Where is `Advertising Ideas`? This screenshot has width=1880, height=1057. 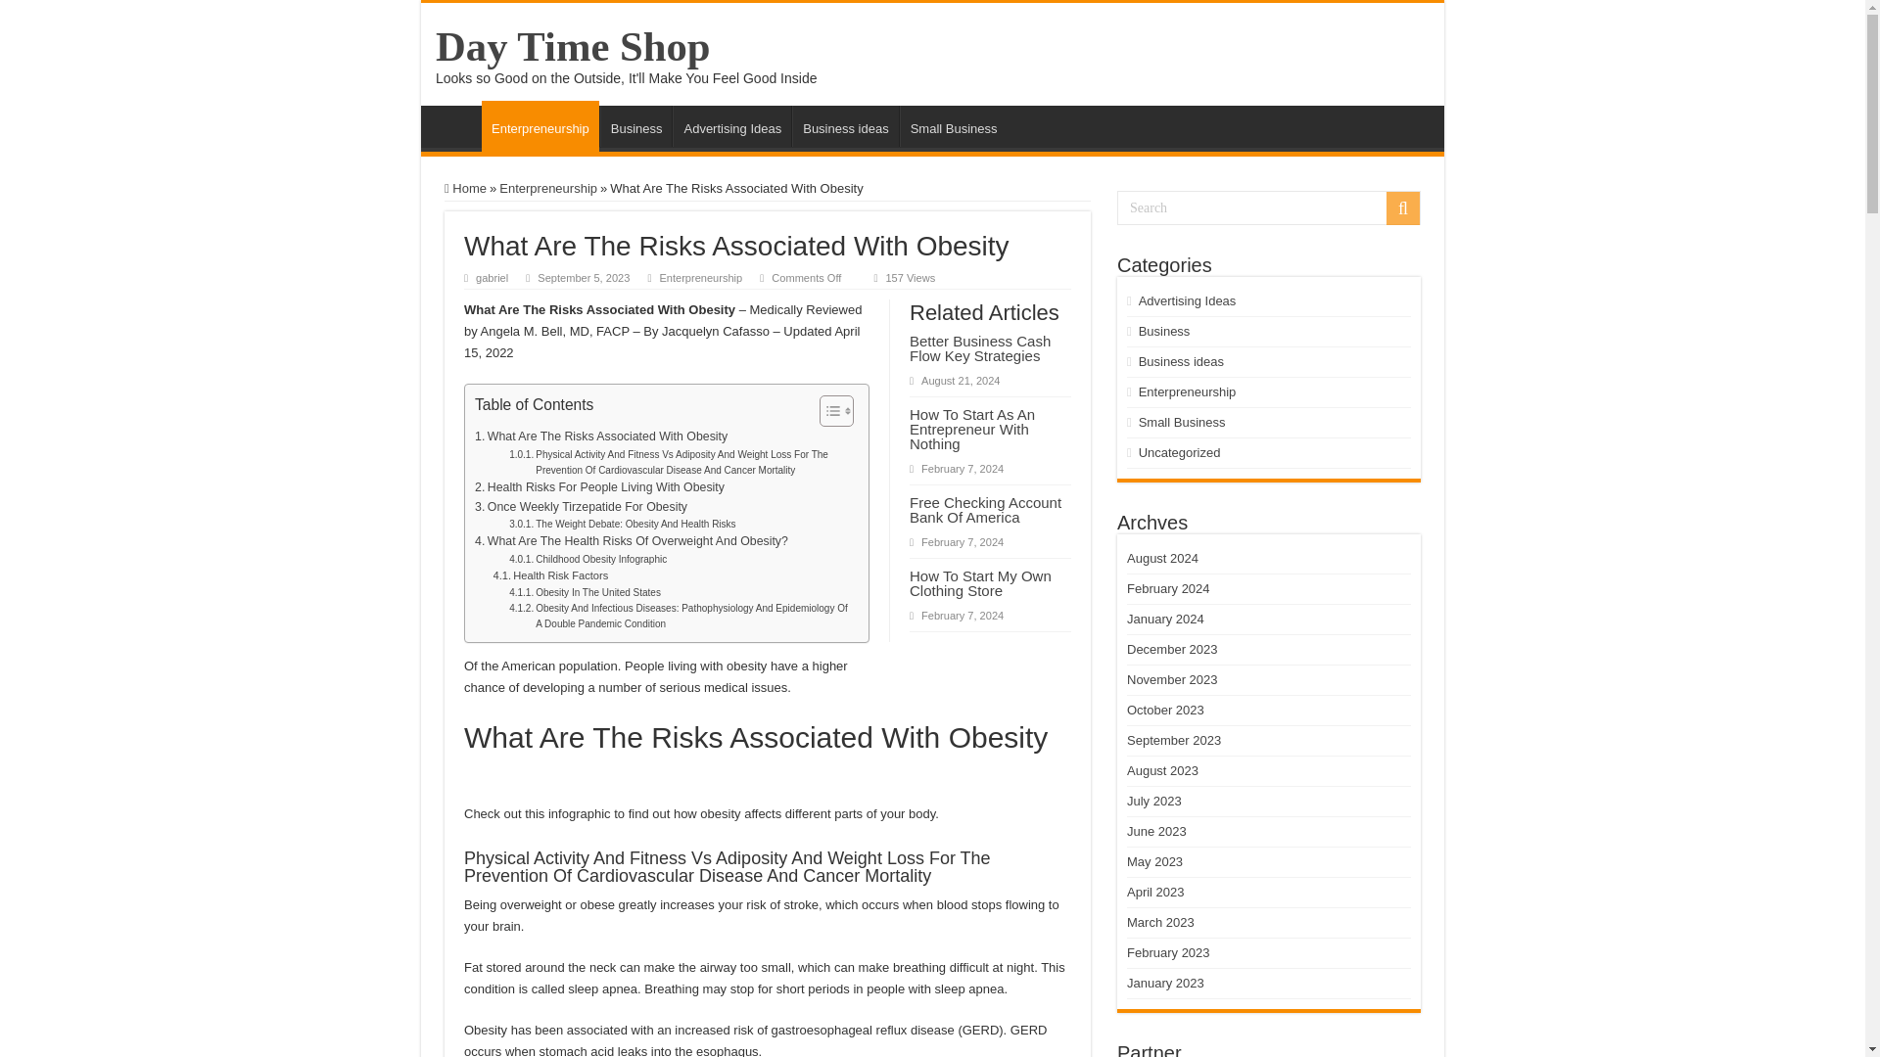
Advertising Ideas is located at coordinates (1188, 301).